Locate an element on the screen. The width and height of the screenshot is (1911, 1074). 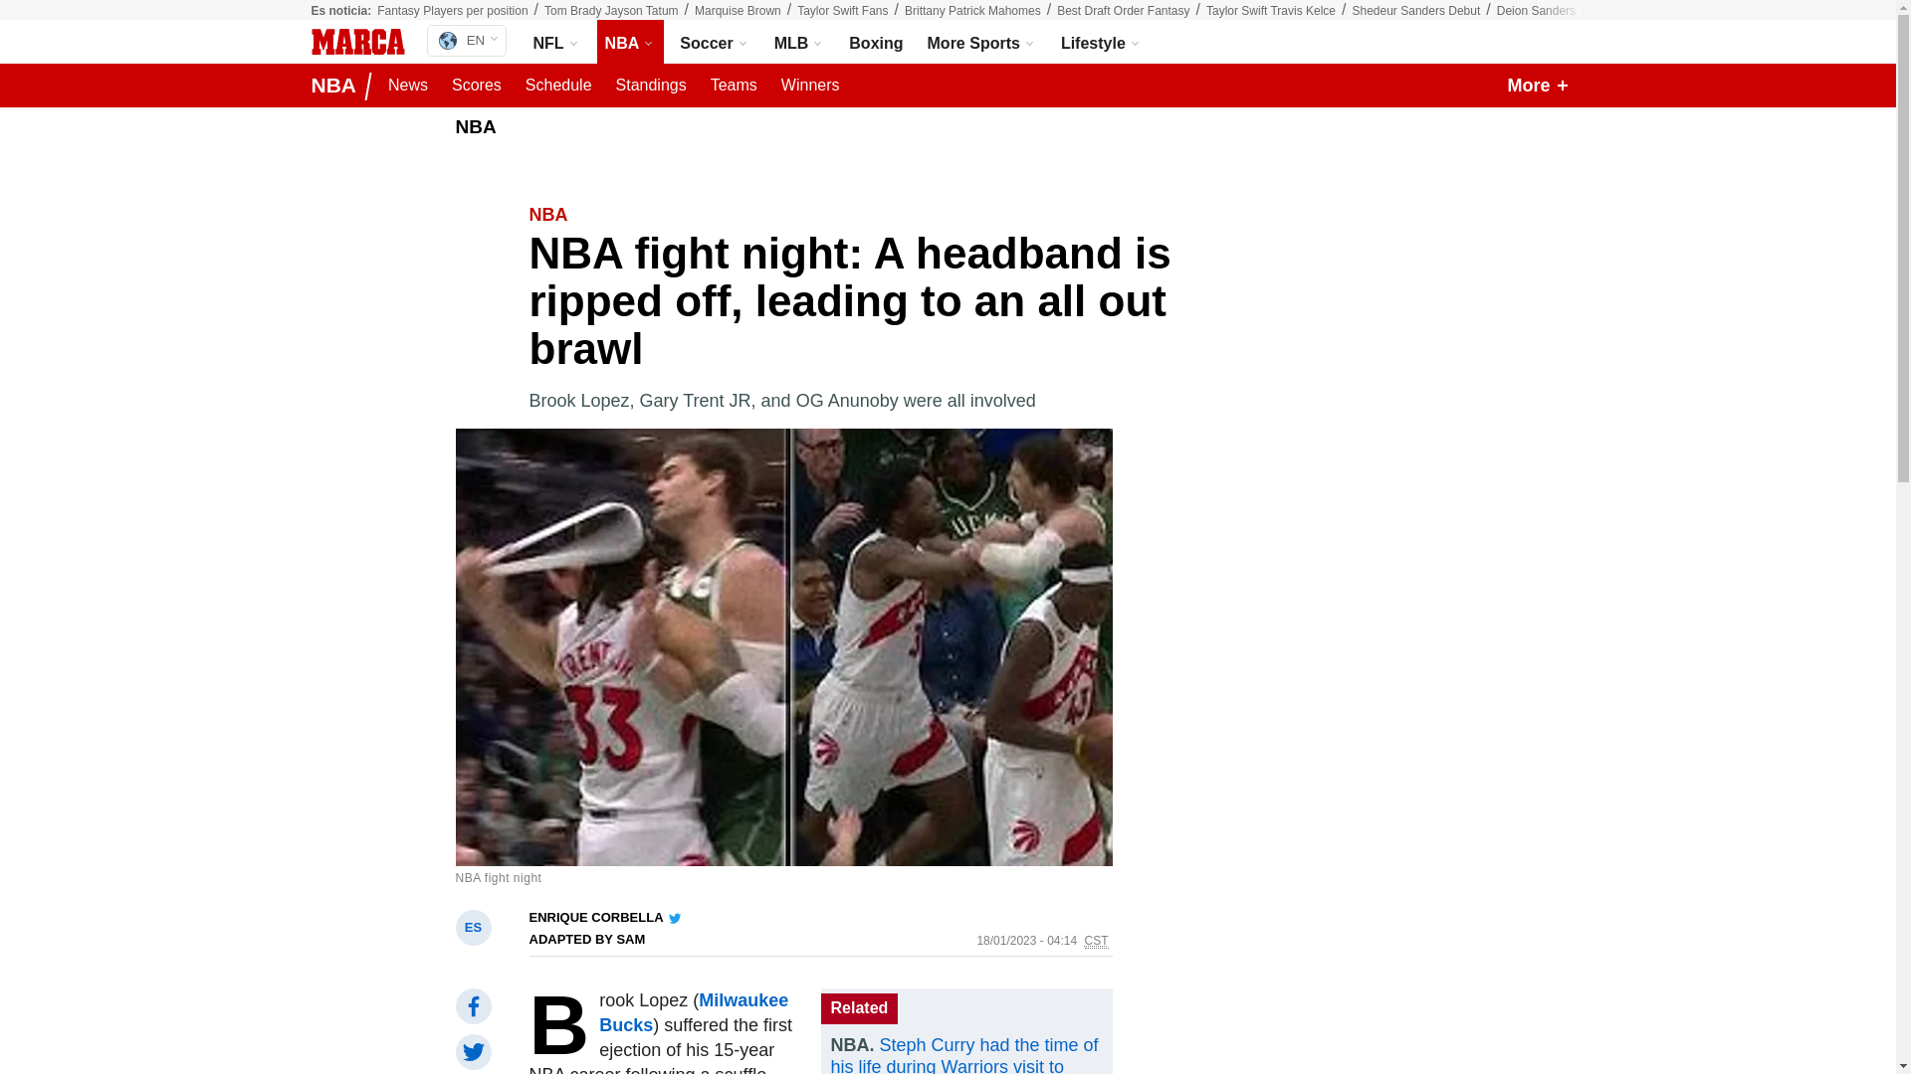
NFL is located at coordinates (557, 42).